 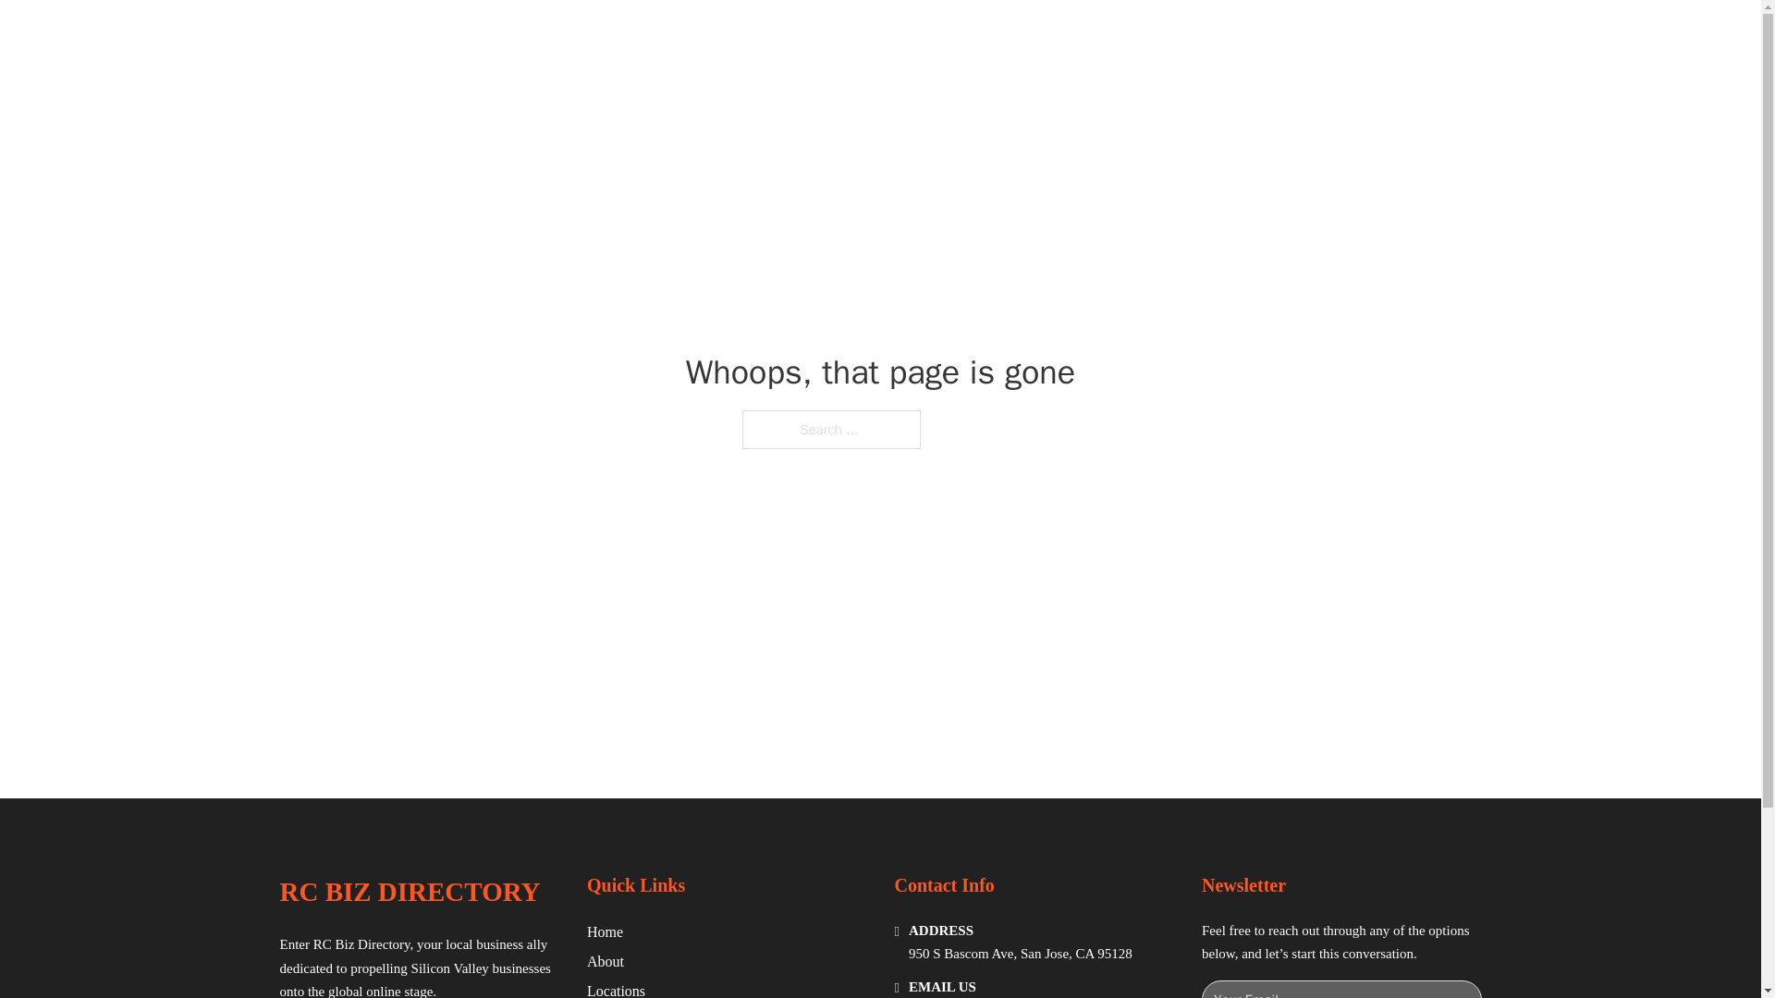 What do you see at coordinates (606, 961) in the screenshot?
I see `About` at bounding box center [606, 961].